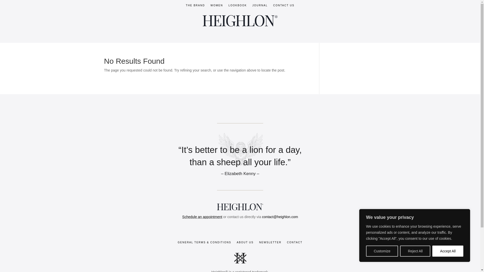  What do you see at coordinates (382, 251) in the screenshot?
I see `Customize` at bounding box center [382, 251].